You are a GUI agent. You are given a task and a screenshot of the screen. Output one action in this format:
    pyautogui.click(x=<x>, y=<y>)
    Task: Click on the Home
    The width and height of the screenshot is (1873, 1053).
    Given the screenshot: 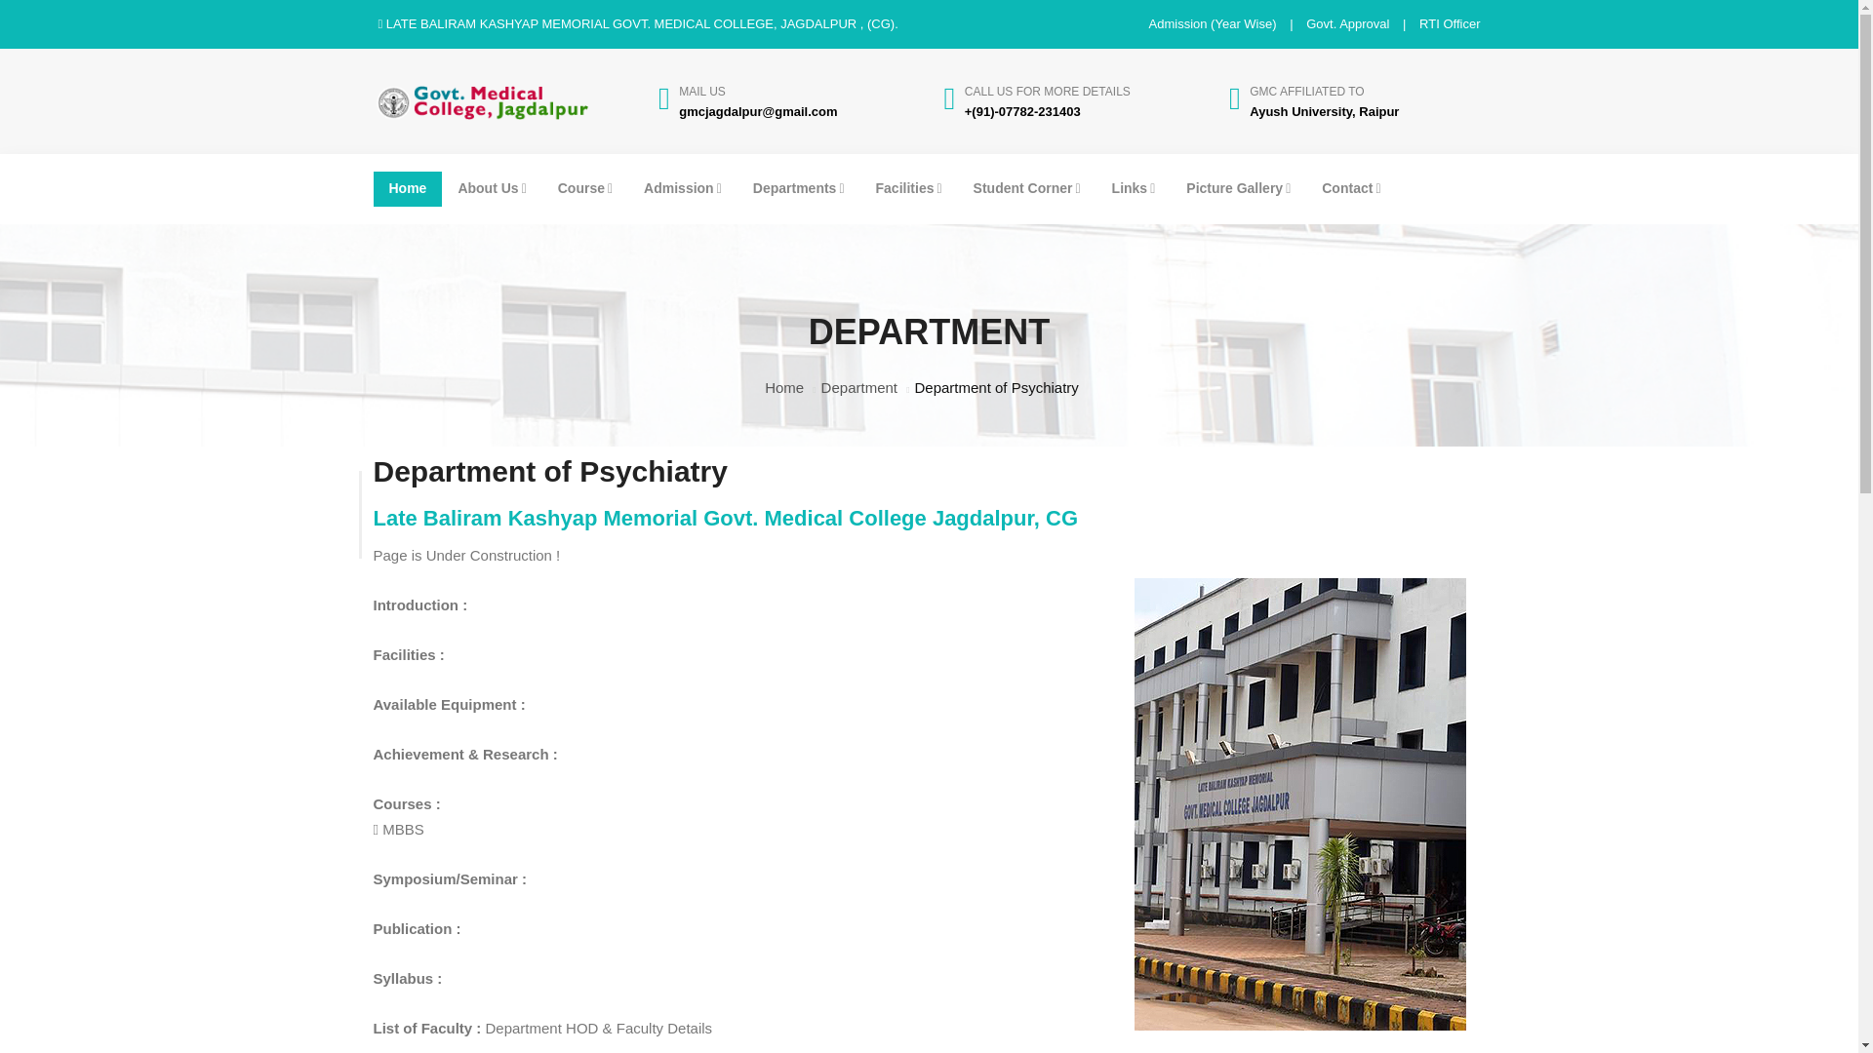 What is the action you would take?
    pyautogui.click(x=408, y=189)
    